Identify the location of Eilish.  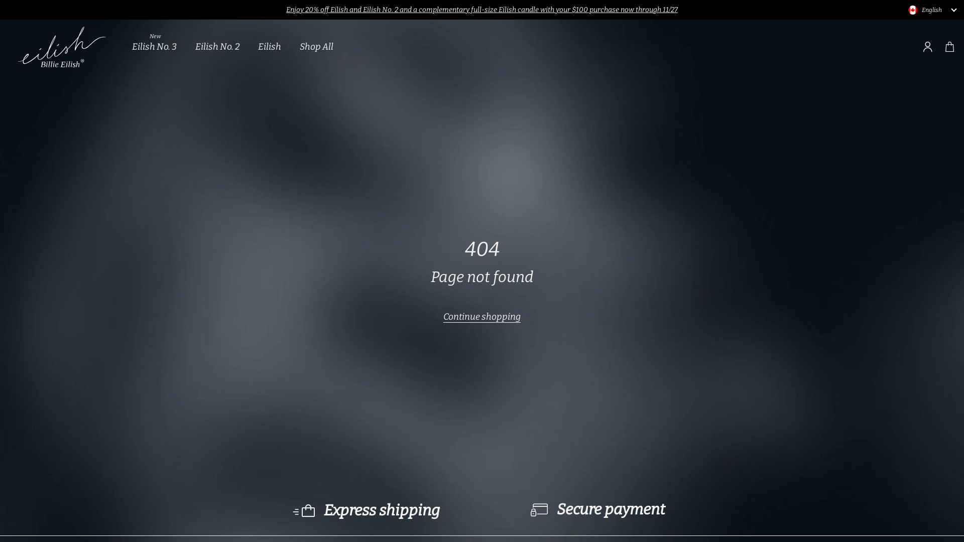
(271, 47).